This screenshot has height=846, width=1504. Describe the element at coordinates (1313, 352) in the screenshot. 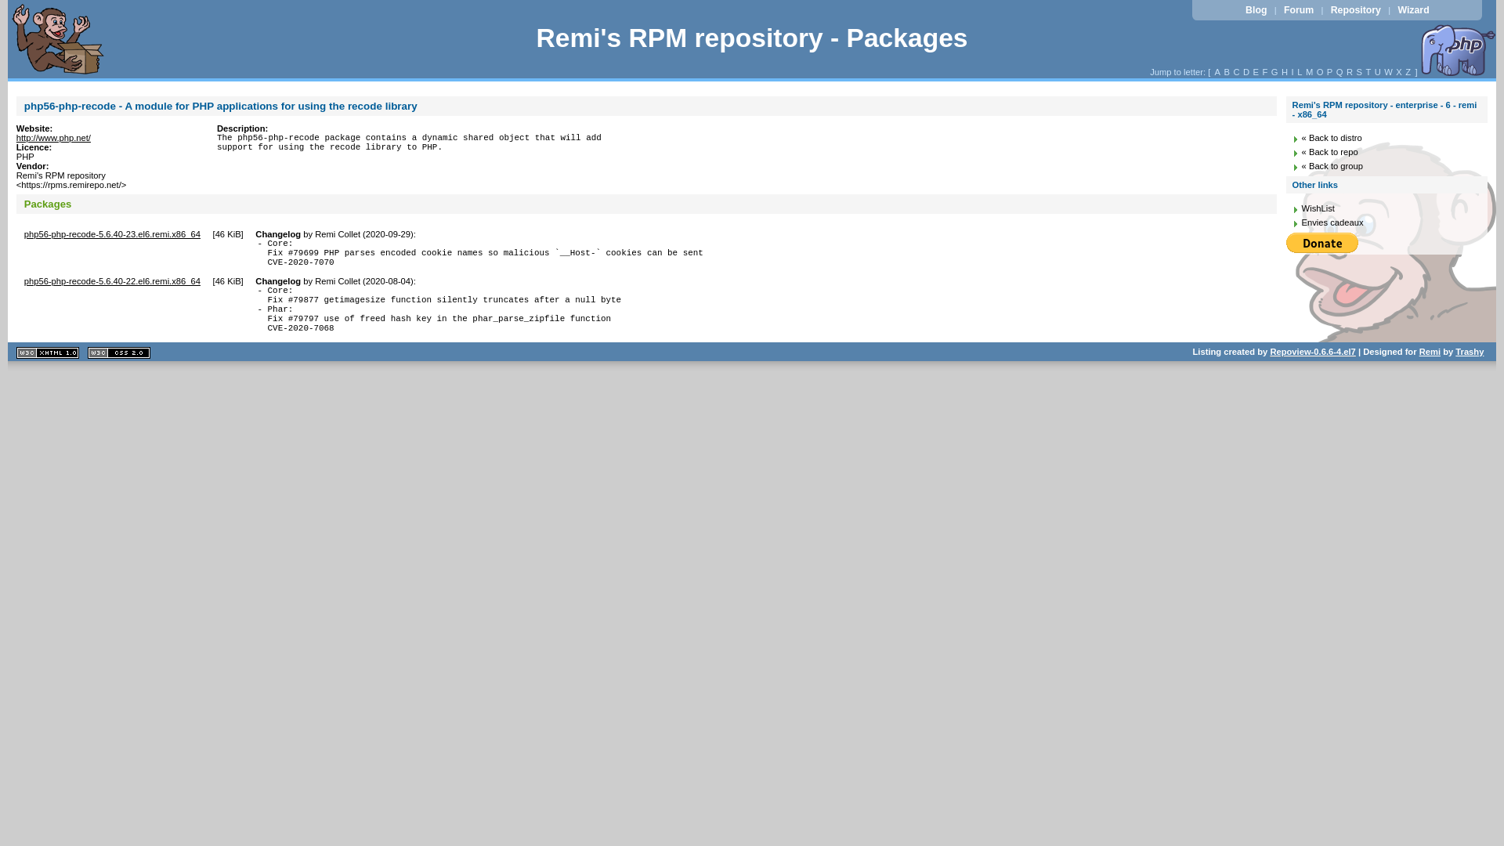

I see `Repoview-0.6.6-4.el7` at that location.